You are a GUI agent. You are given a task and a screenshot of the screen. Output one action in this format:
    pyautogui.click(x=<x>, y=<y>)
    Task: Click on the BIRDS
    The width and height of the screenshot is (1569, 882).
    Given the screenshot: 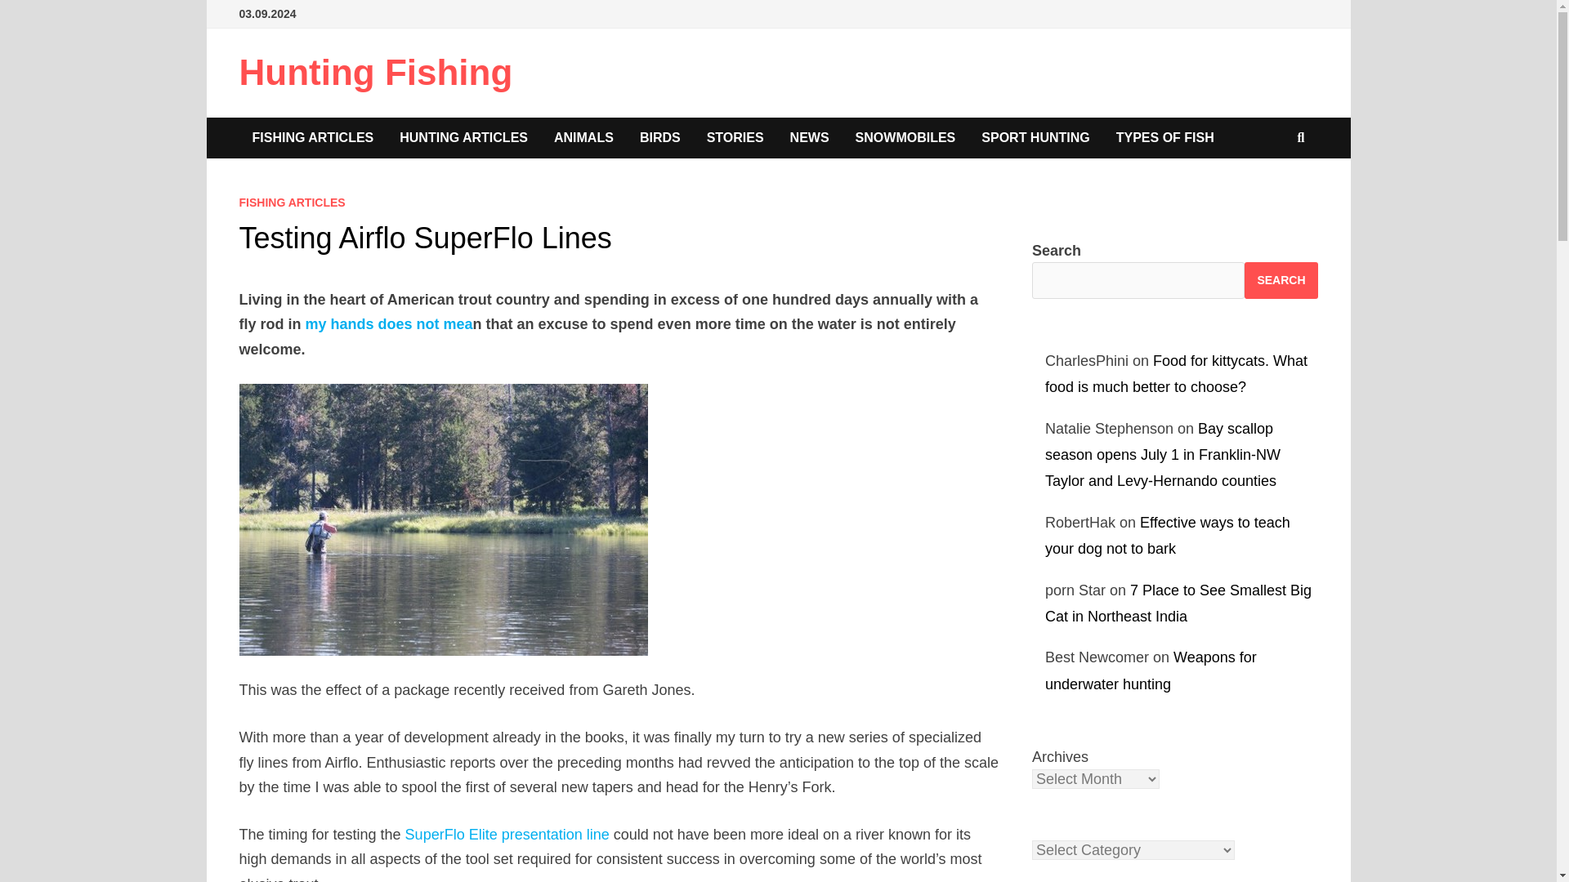 What is the action you would take?
    pyautogui.click(x=659, y=137)
    